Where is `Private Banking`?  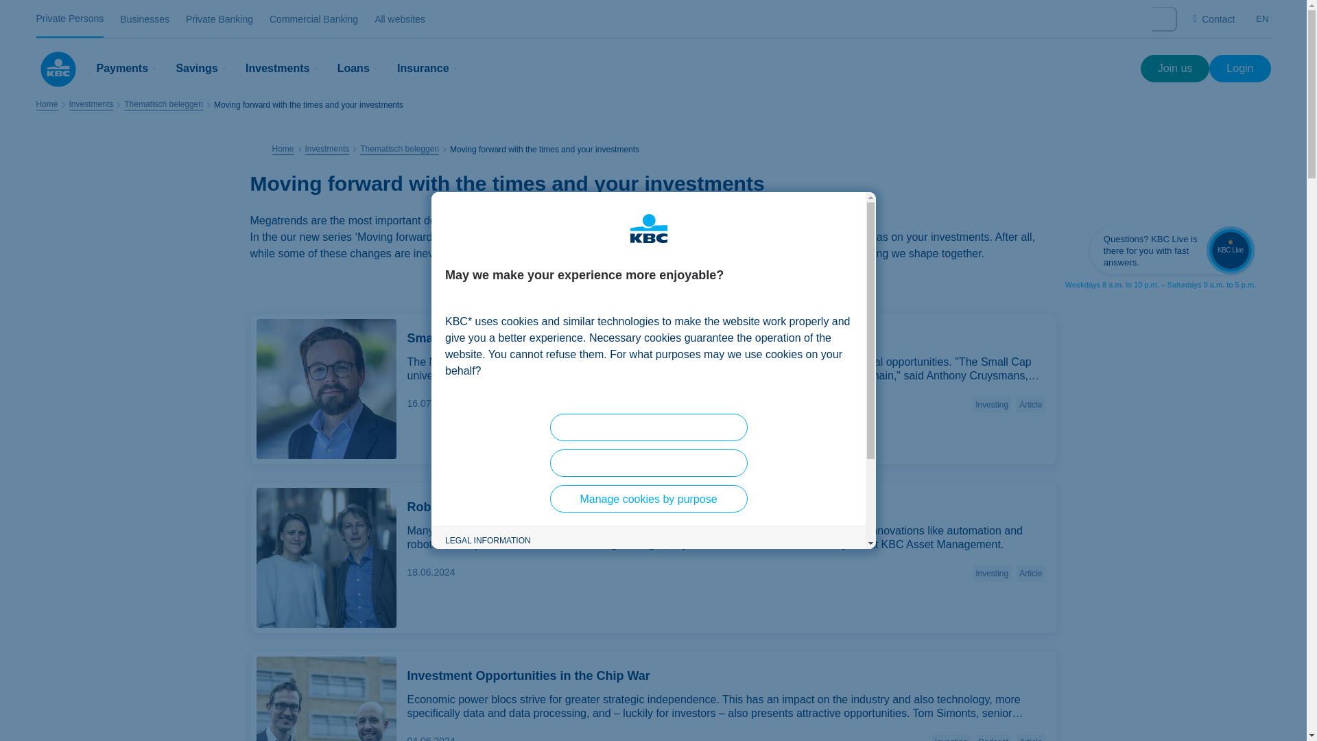
Private Banking is located at coordinates (219, 19).